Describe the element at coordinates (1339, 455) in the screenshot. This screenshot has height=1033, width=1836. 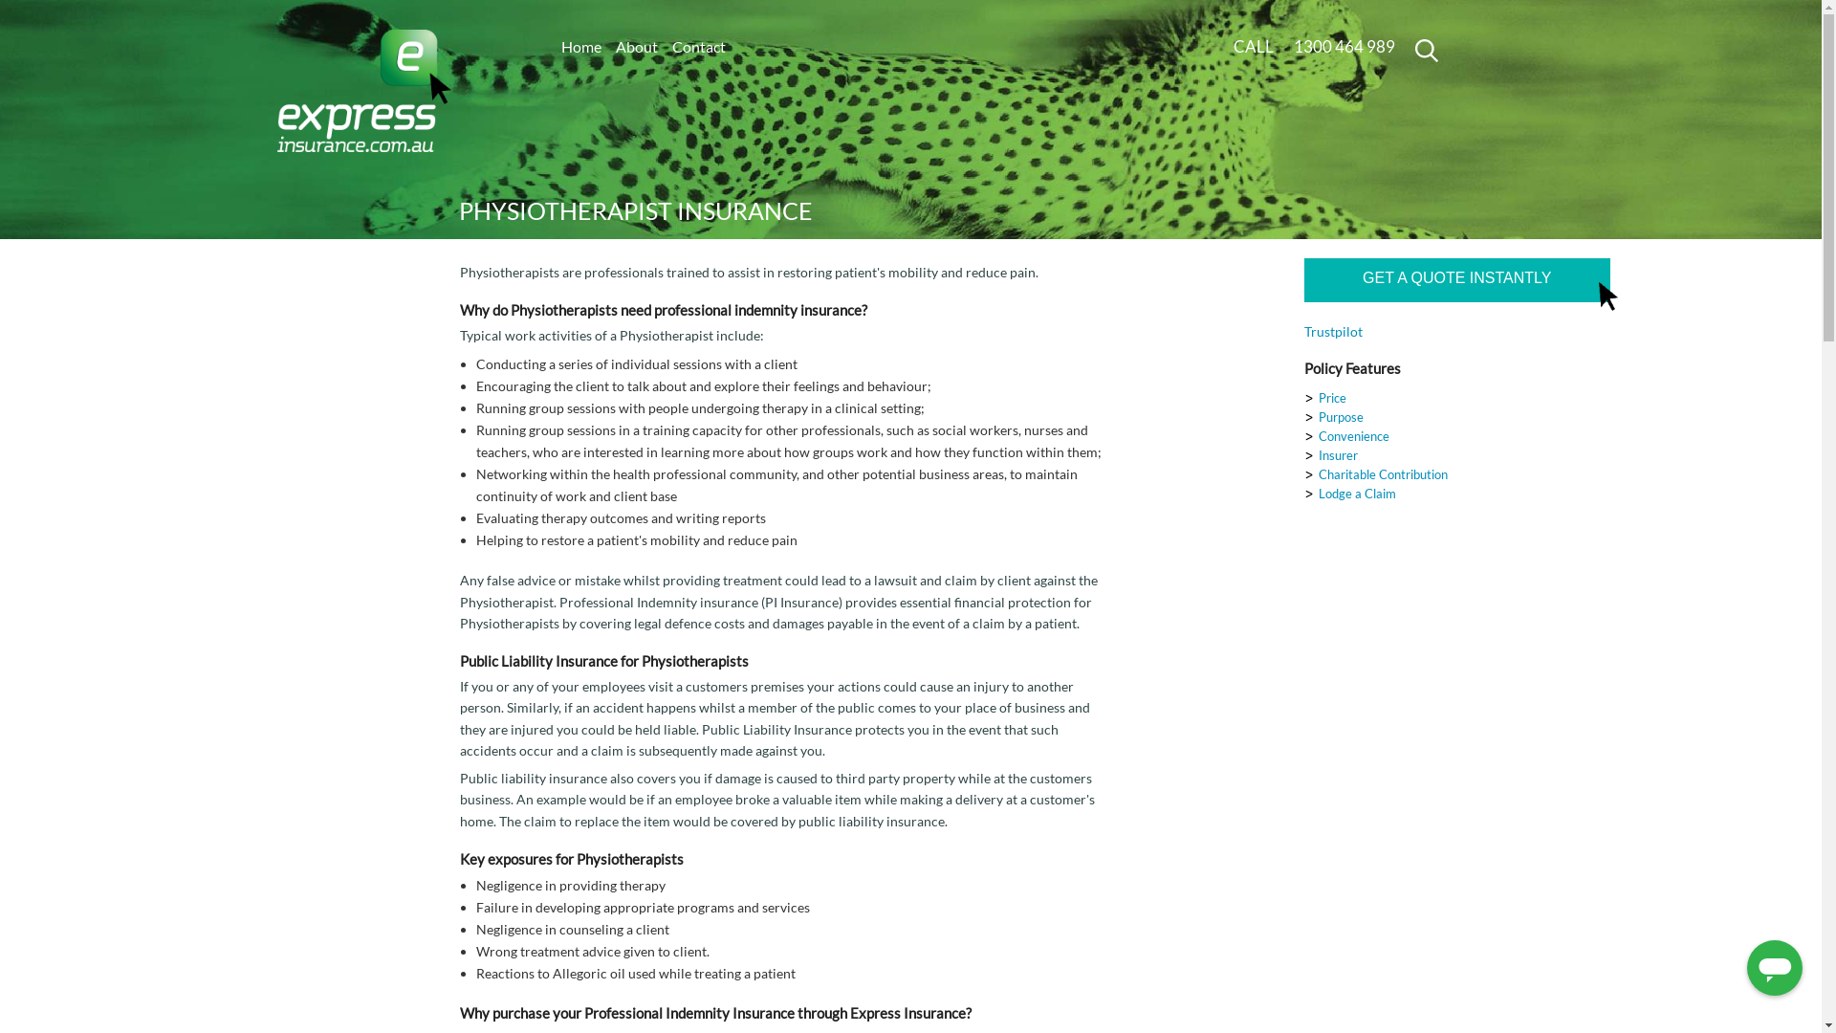
I see `Insurer` at that location.